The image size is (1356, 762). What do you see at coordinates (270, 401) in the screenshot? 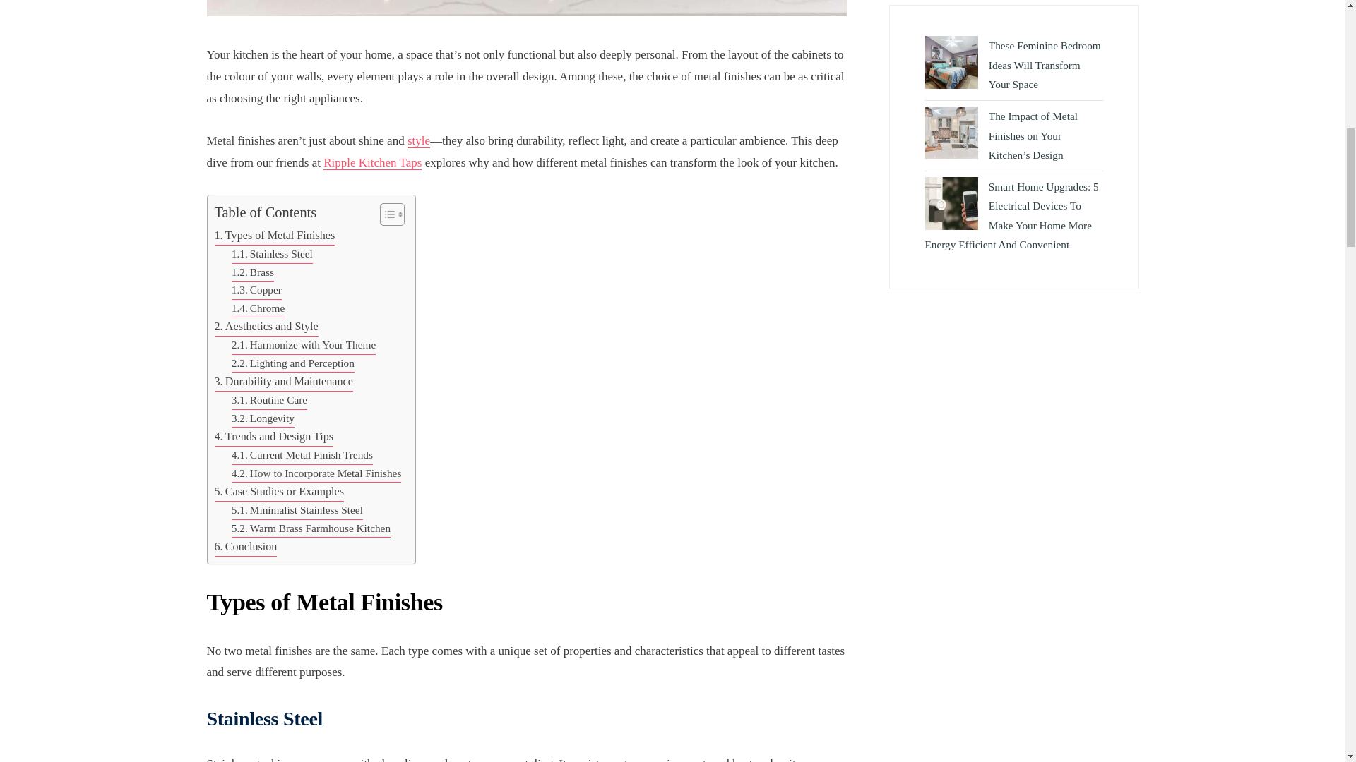
I see `Routine Care` at bounding box center [270, 401].